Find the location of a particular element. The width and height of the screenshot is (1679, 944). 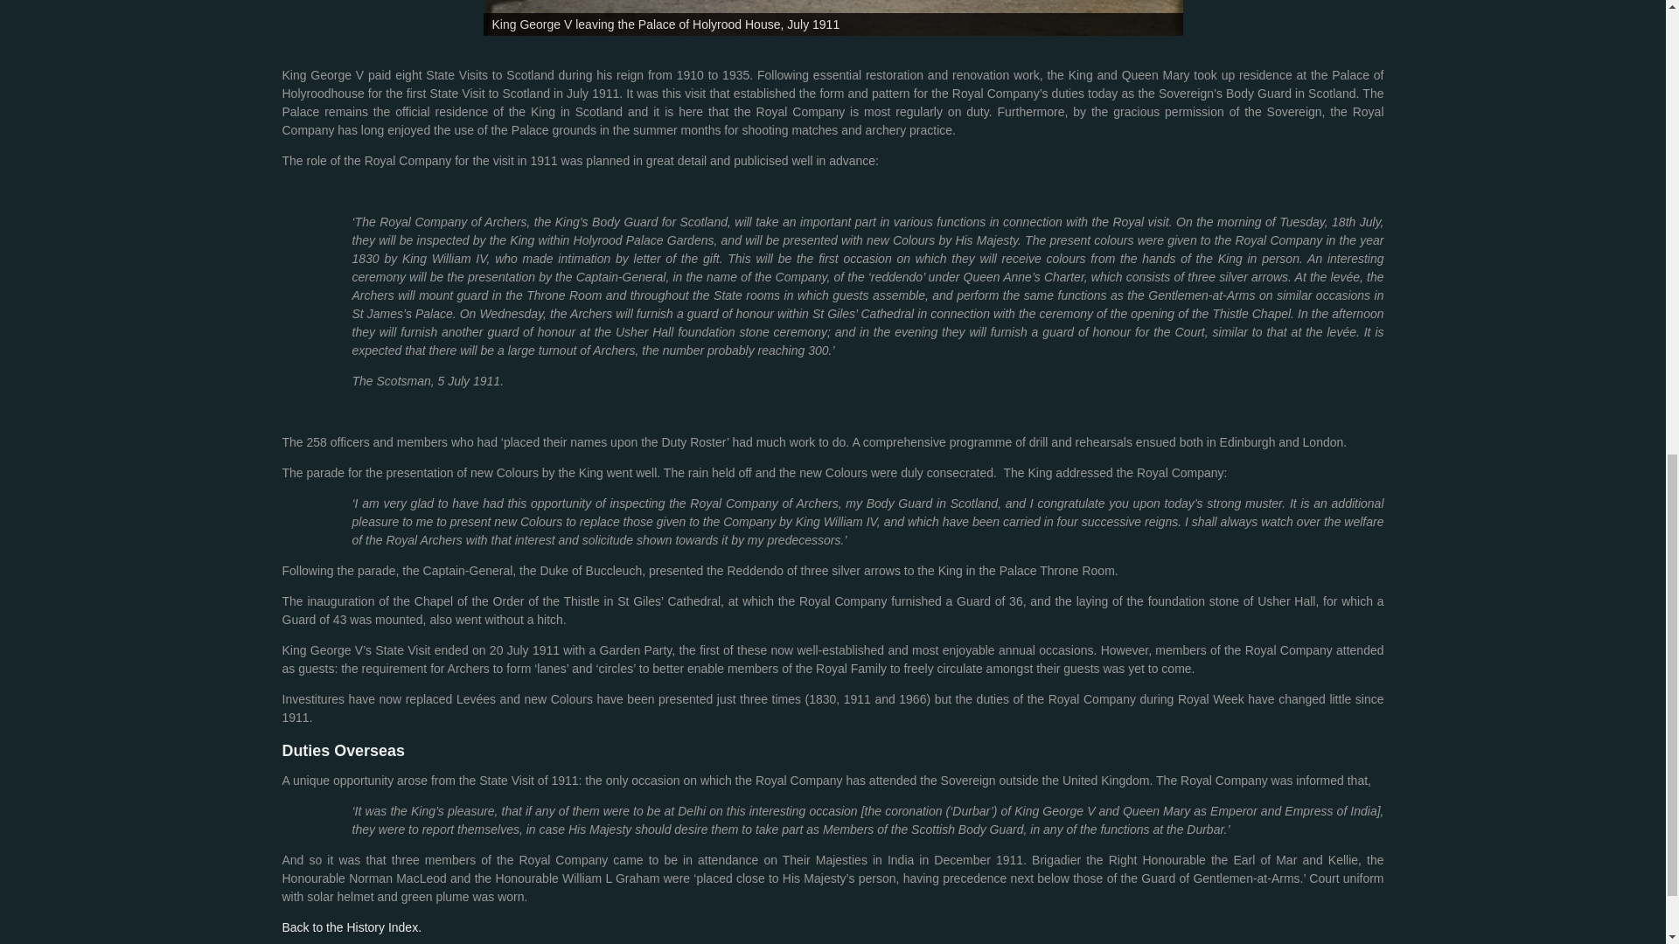

Back to the History Index. is located at coordinates (352, 927).